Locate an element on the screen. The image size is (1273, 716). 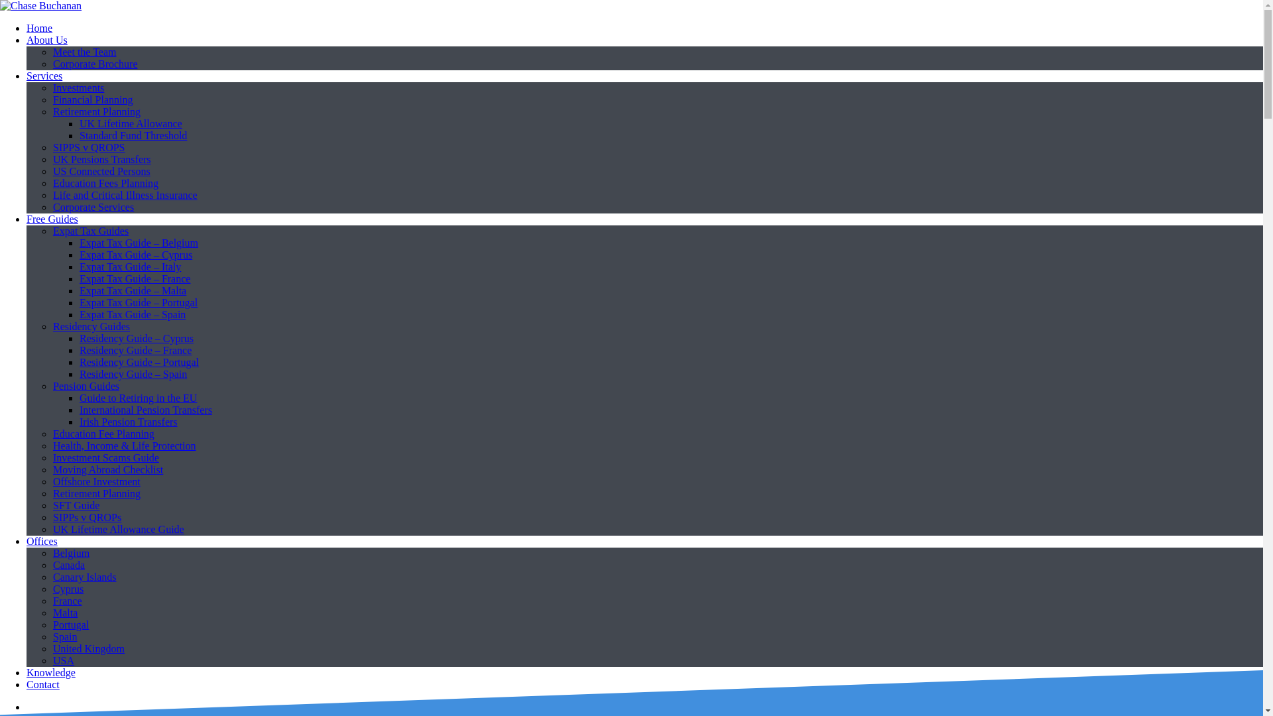
Residency Guides is located at coordinates (91, 326).